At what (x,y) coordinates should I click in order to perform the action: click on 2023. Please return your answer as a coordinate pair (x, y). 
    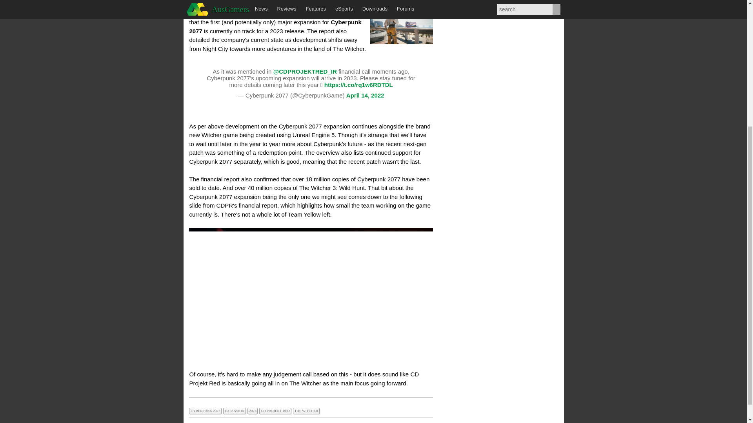
    Looking at the image, I should click on (253, 410).